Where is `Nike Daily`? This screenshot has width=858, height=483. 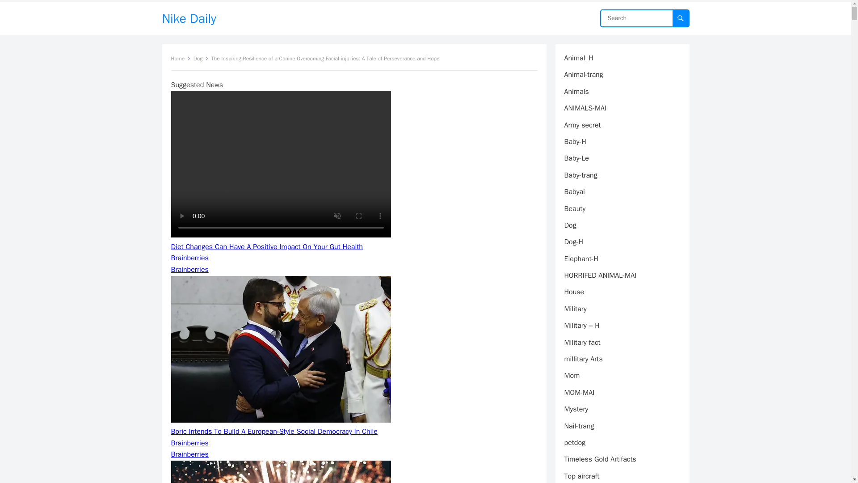
Nike Daily is located at coordinates (189, 18).